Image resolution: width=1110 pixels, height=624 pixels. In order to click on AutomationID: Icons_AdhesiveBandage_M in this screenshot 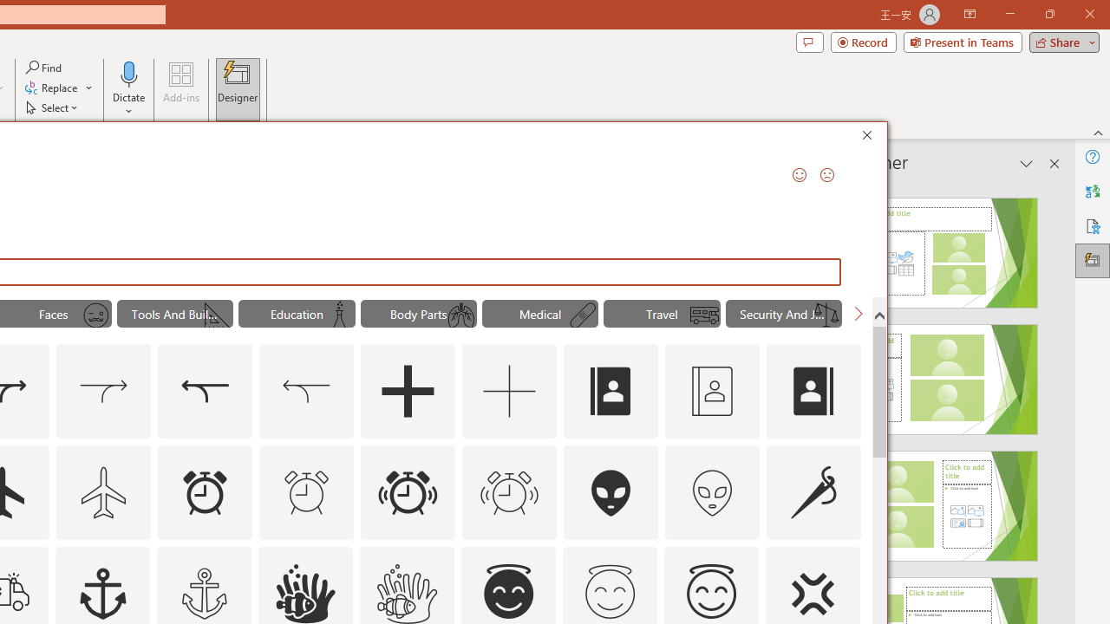, I will do `click(583, 315)`.